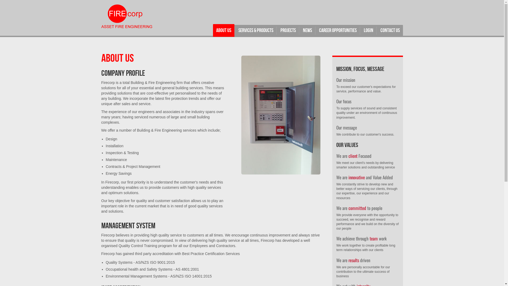 This screenshot has width=508, height=286. Describe the element at coordinates (390, 30) in the screenshot. I see `CONTACT US` at that location.